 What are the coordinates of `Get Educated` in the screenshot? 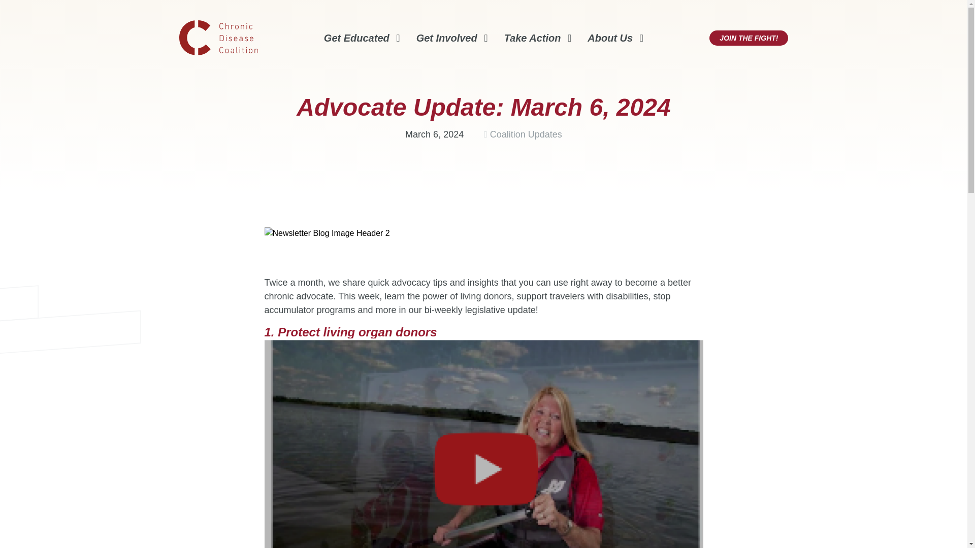 It's located at (362, 38).